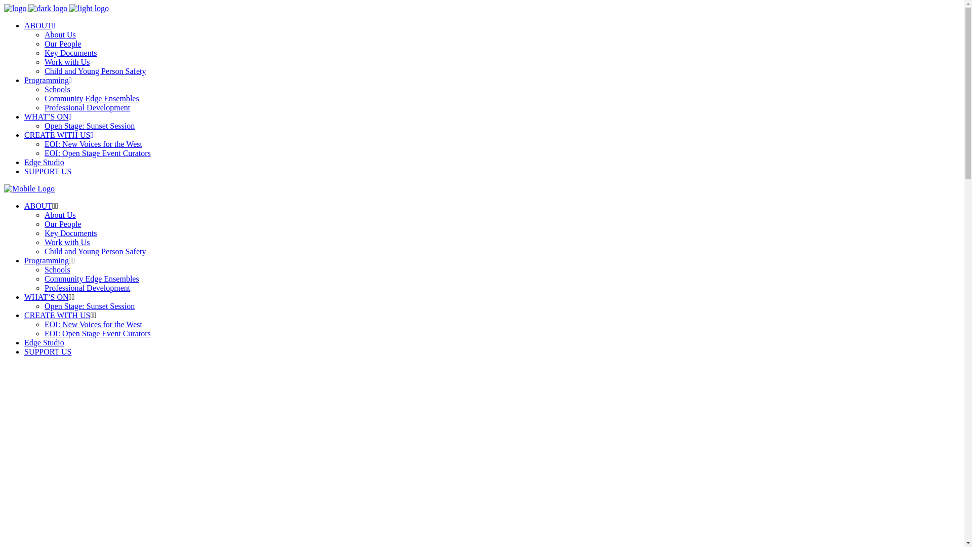 The height and width of the screenshot is (547, 972). I want to click on Schools, so click(58, 89).